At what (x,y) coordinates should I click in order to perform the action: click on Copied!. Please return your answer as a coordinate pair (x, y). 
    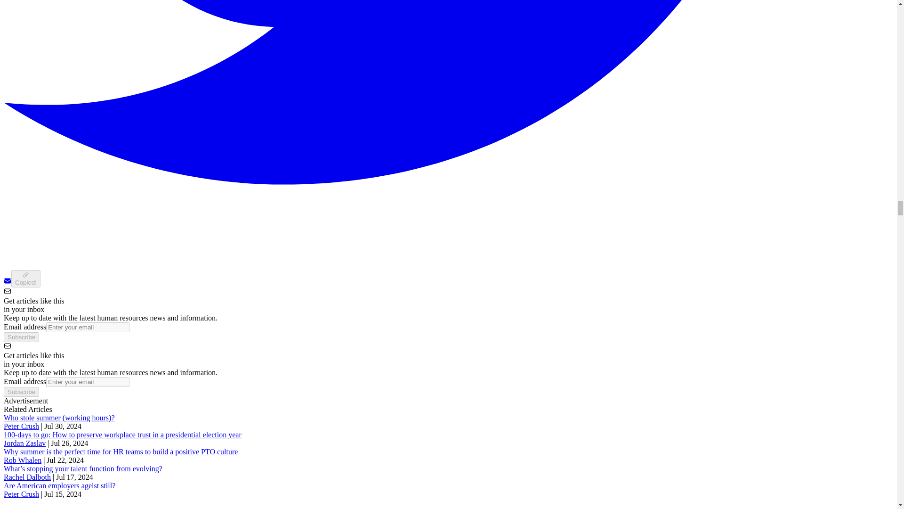
    Looking at the image, I should click on (25, 279).